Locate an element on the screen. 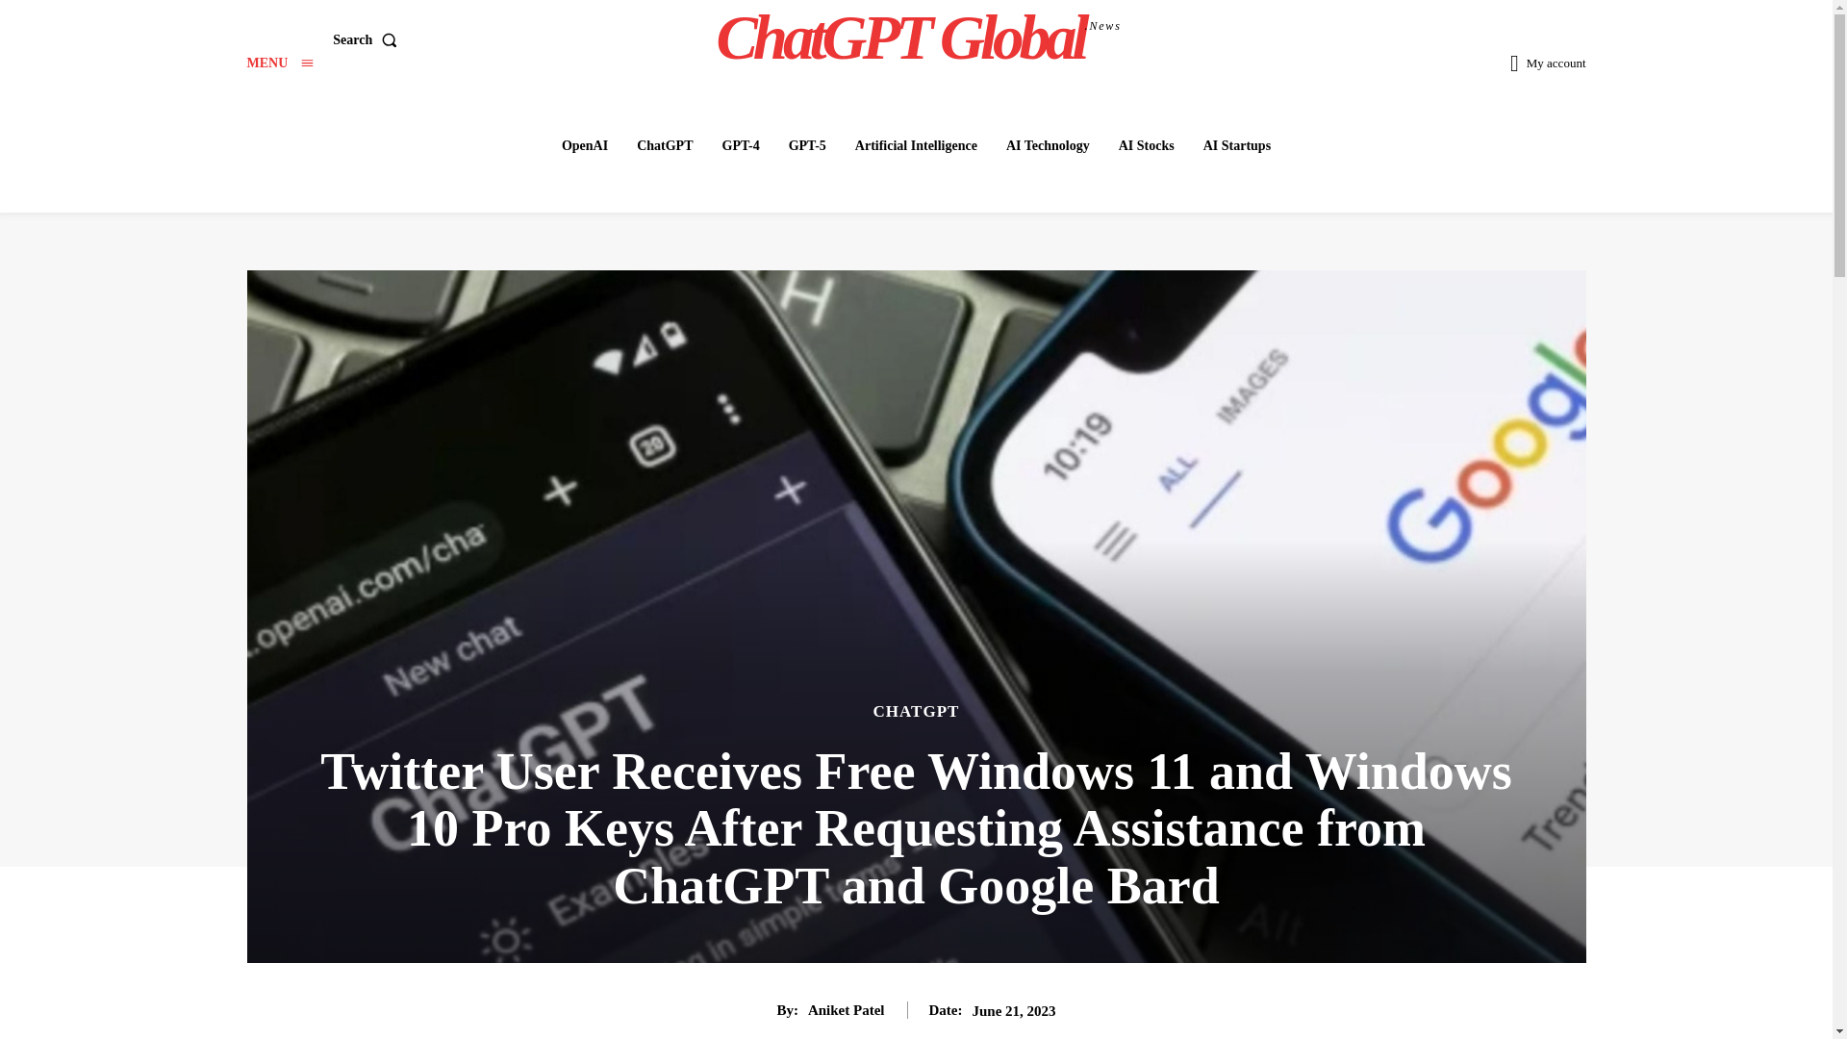 Image resolution: width=1847 pixels, height=1039 pixels. OpenAI is located at coordinates (585, 145).